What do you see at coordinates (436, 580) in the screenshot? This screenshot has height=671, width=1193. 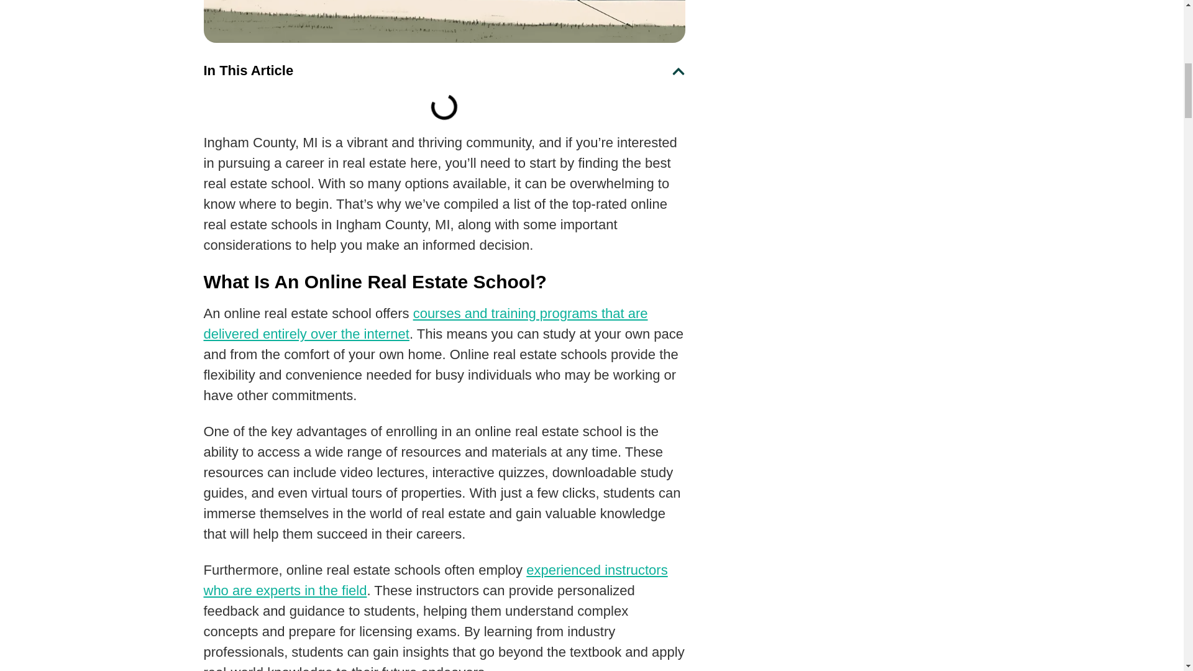 I see `experienced instructors who are experts in the field` at bounding box center [436, 580].